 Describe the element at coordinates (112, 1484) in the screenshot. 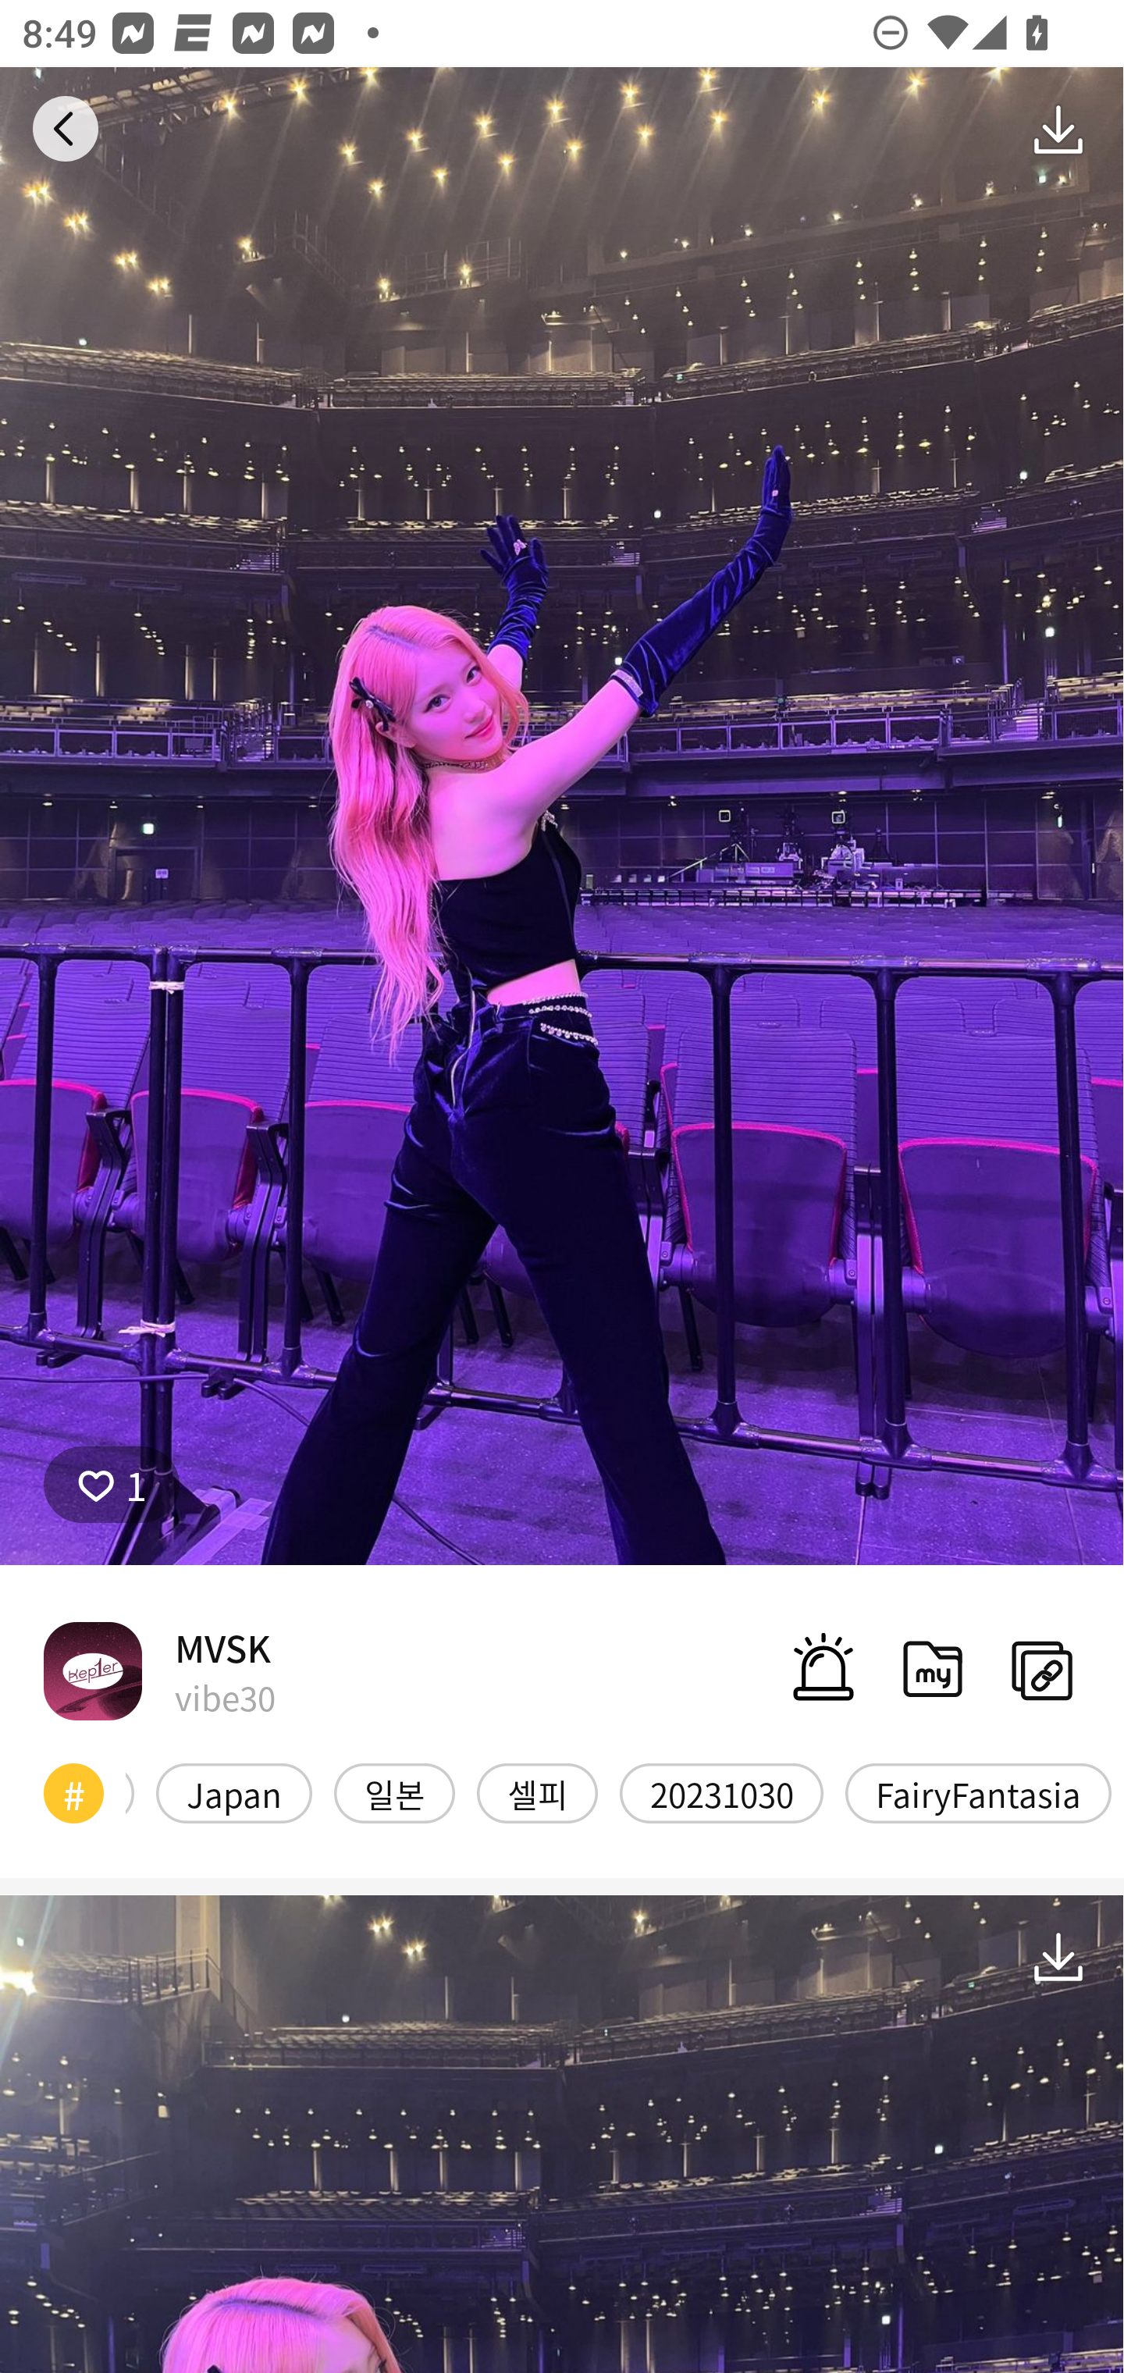

I see `1` at that location.